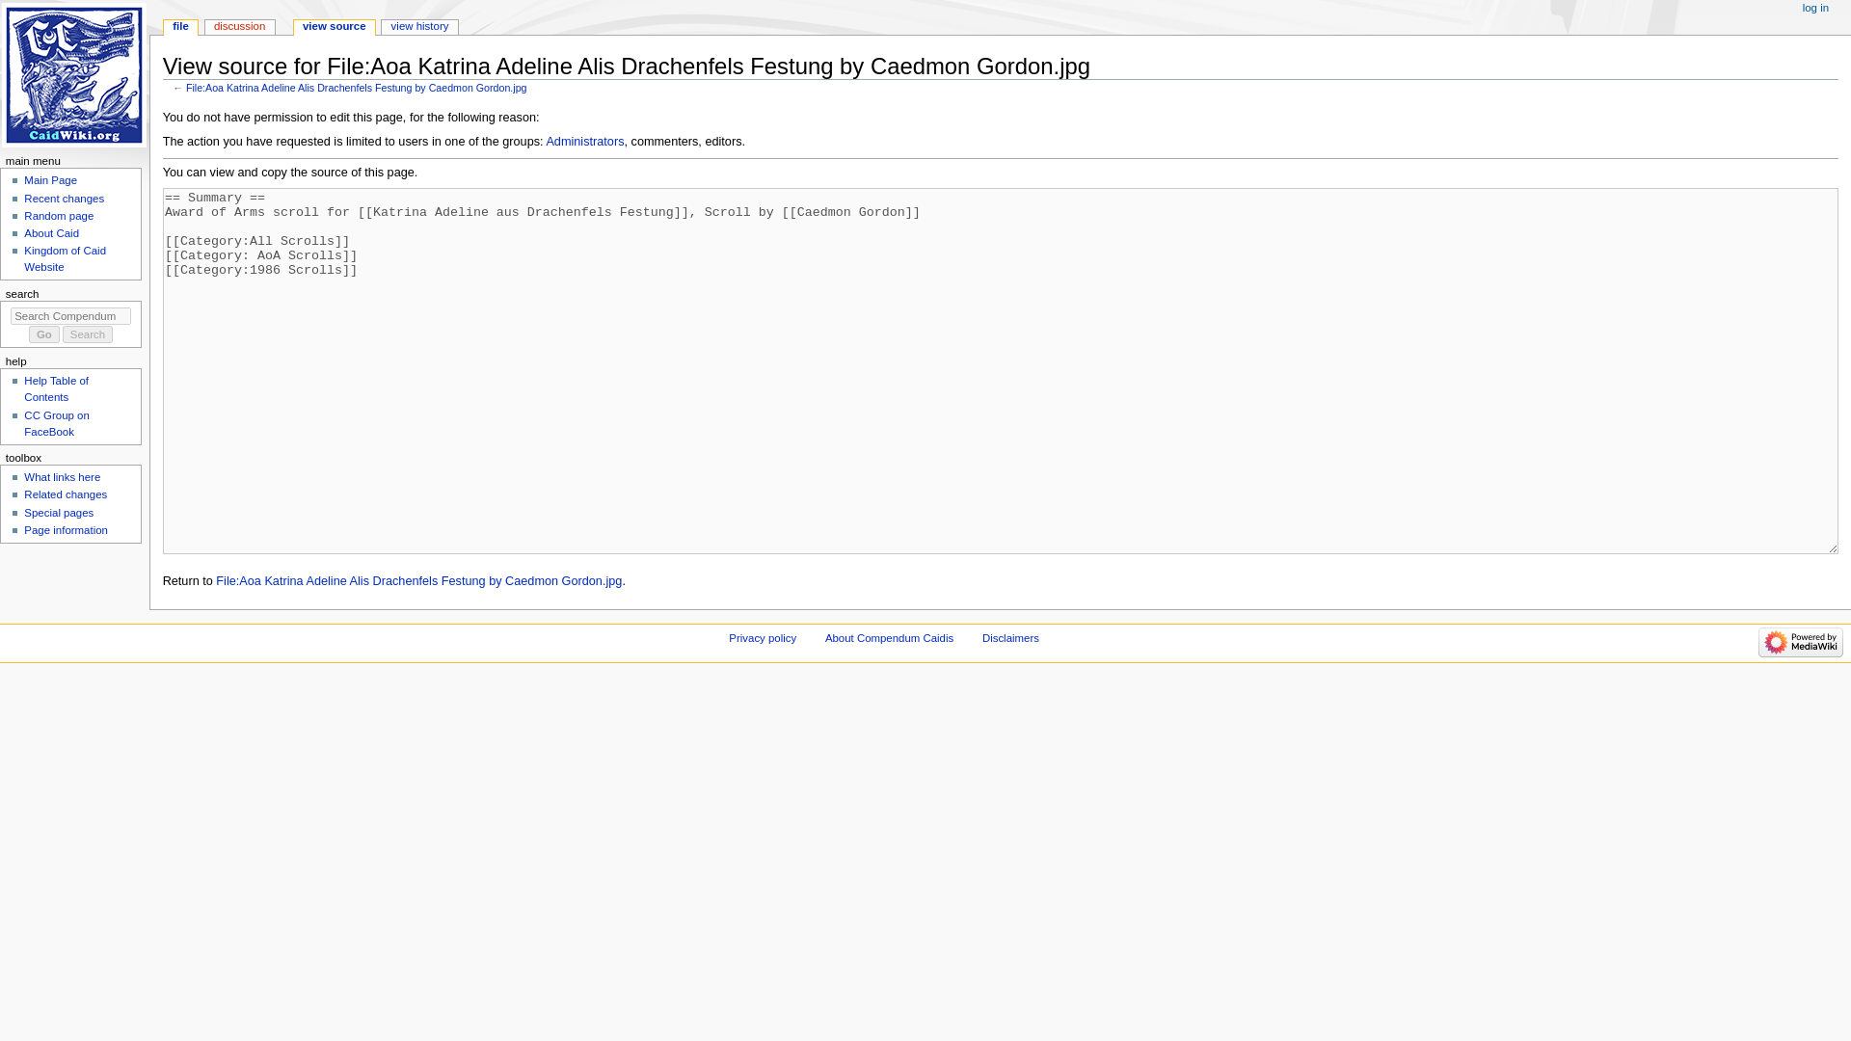  Describe the element at coordinates (1815, 9) in the screenshot. I see `log in` at that location.